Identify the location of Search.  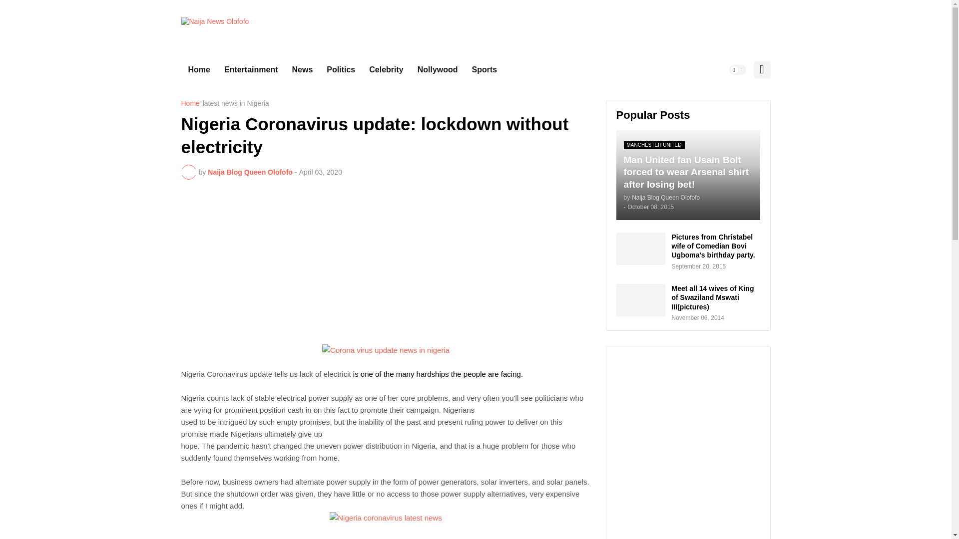
(761, 70).